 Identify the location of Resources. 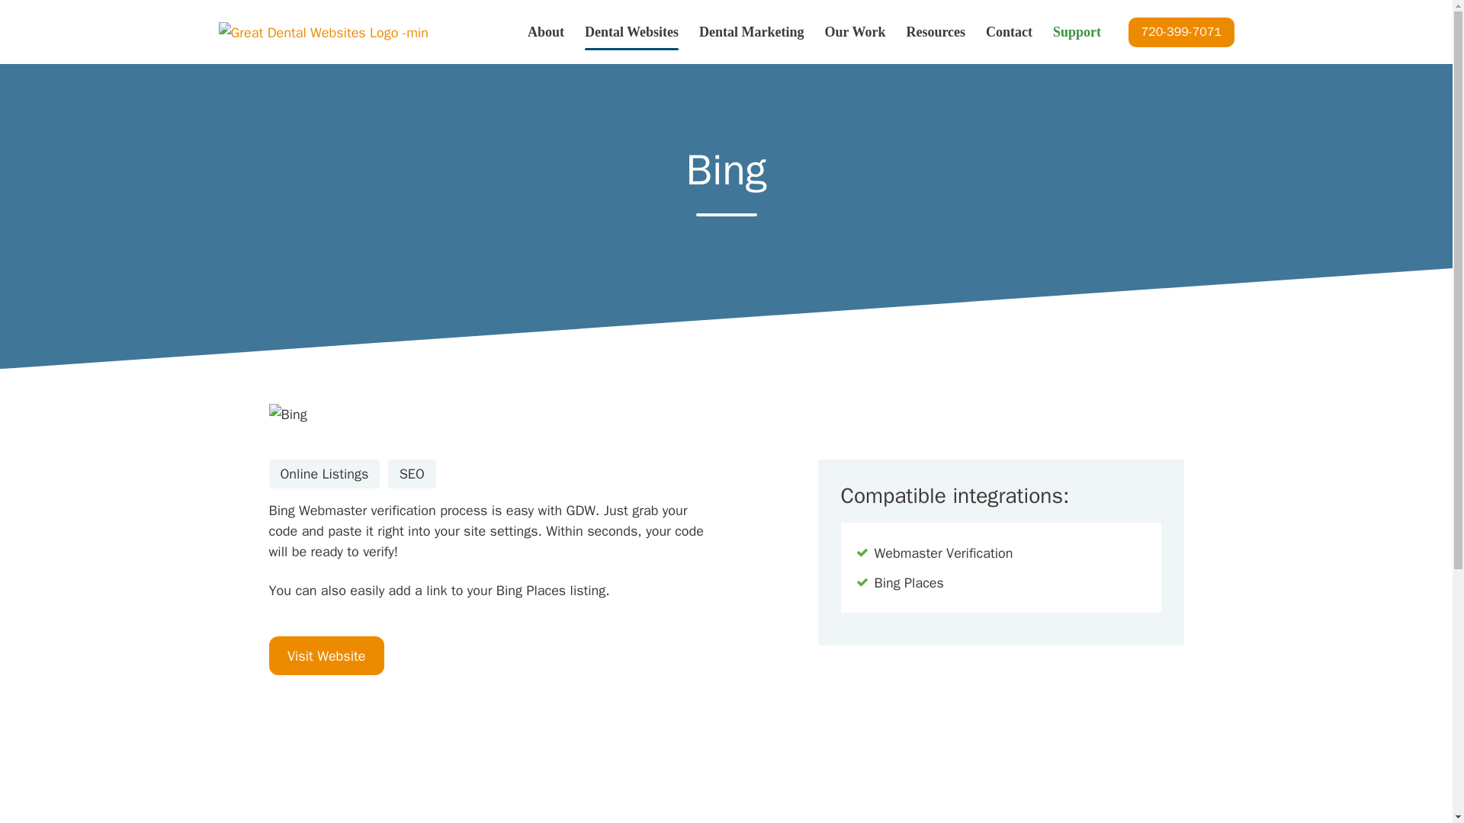
(935, 32).